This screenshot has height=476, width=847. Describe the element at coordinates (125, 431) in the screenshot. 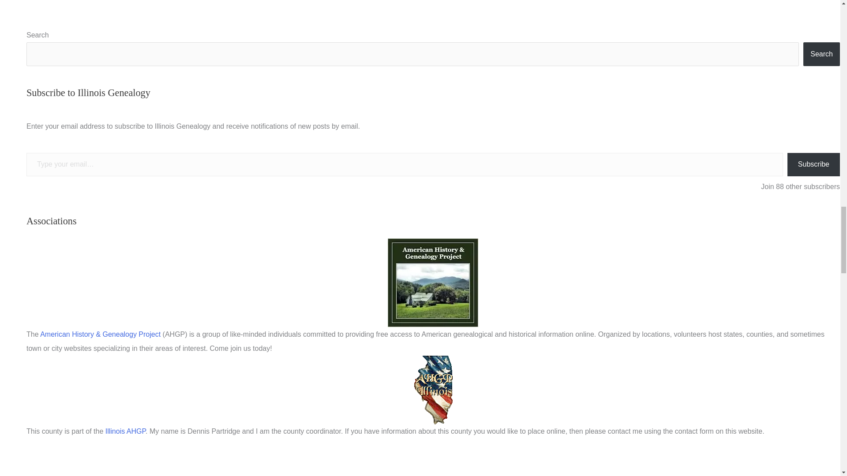

I see `Illinois AHGP` at that location.